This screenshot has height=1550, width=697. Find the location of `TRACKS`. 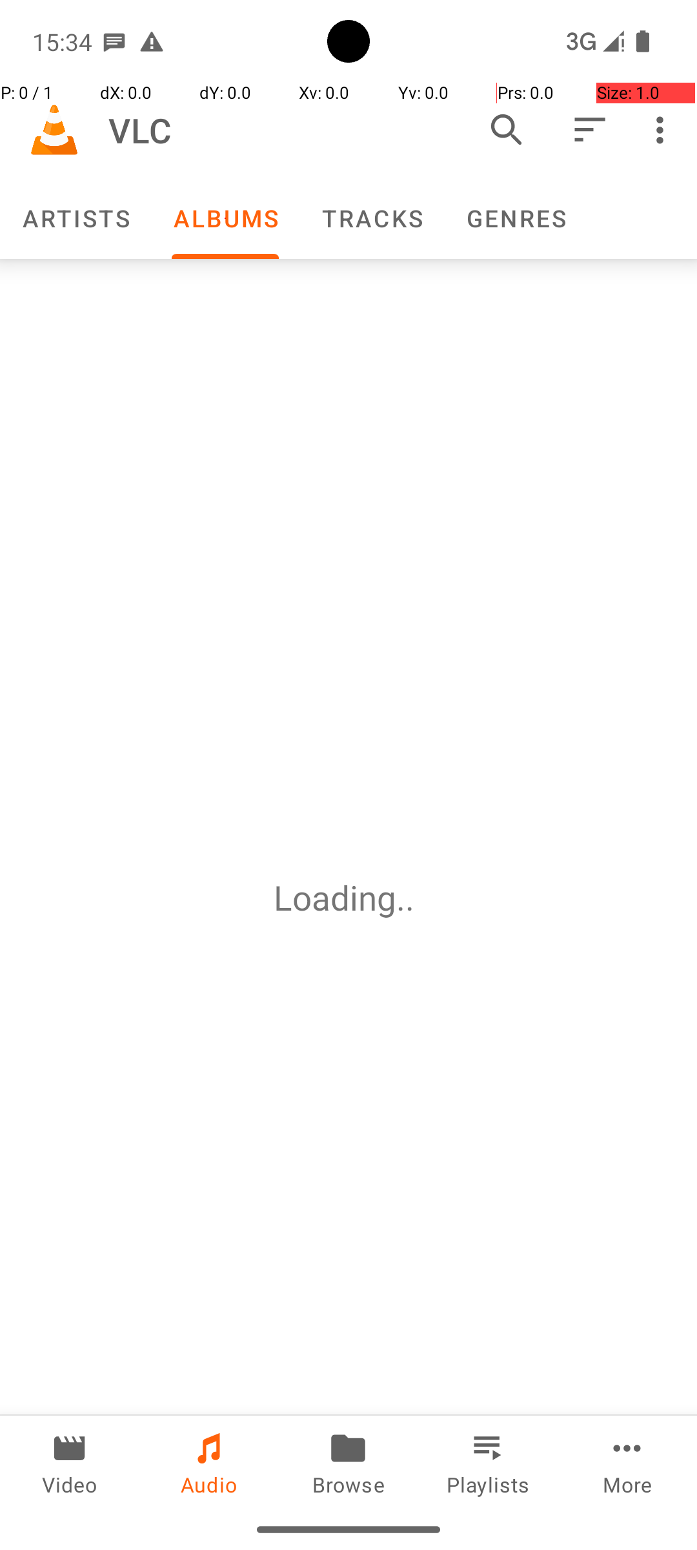

TRACKS is located at coordinates (372, 218).